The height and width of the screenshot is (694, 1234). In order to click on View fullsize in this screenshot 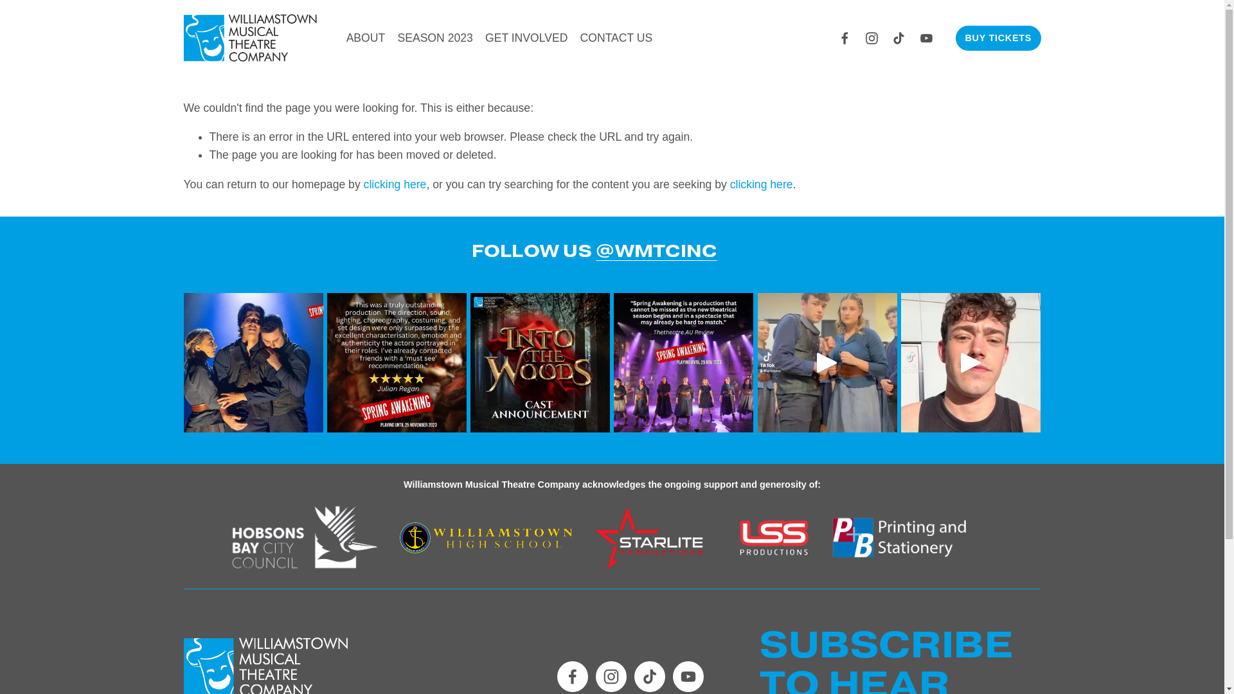, I will do `click(253, 362)`.